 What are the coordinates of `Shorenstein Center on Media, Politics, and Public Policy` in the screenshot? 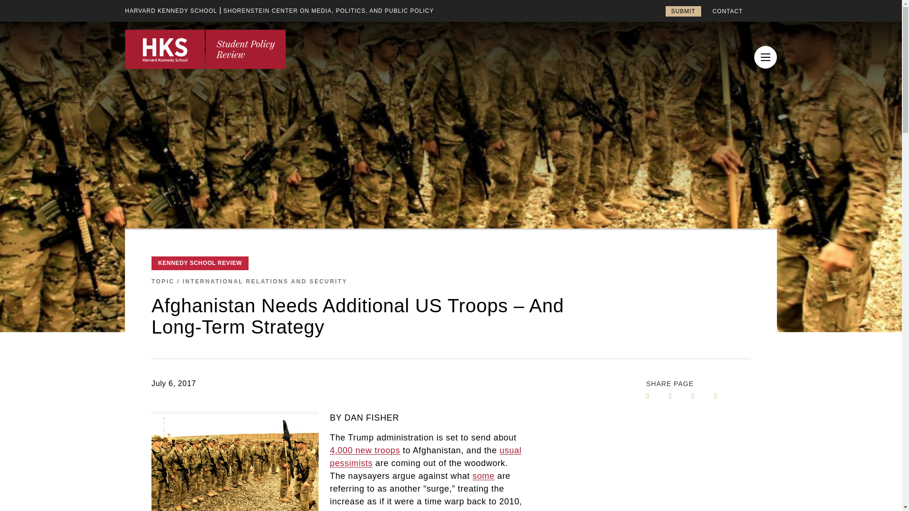 It's located at (329, 11).